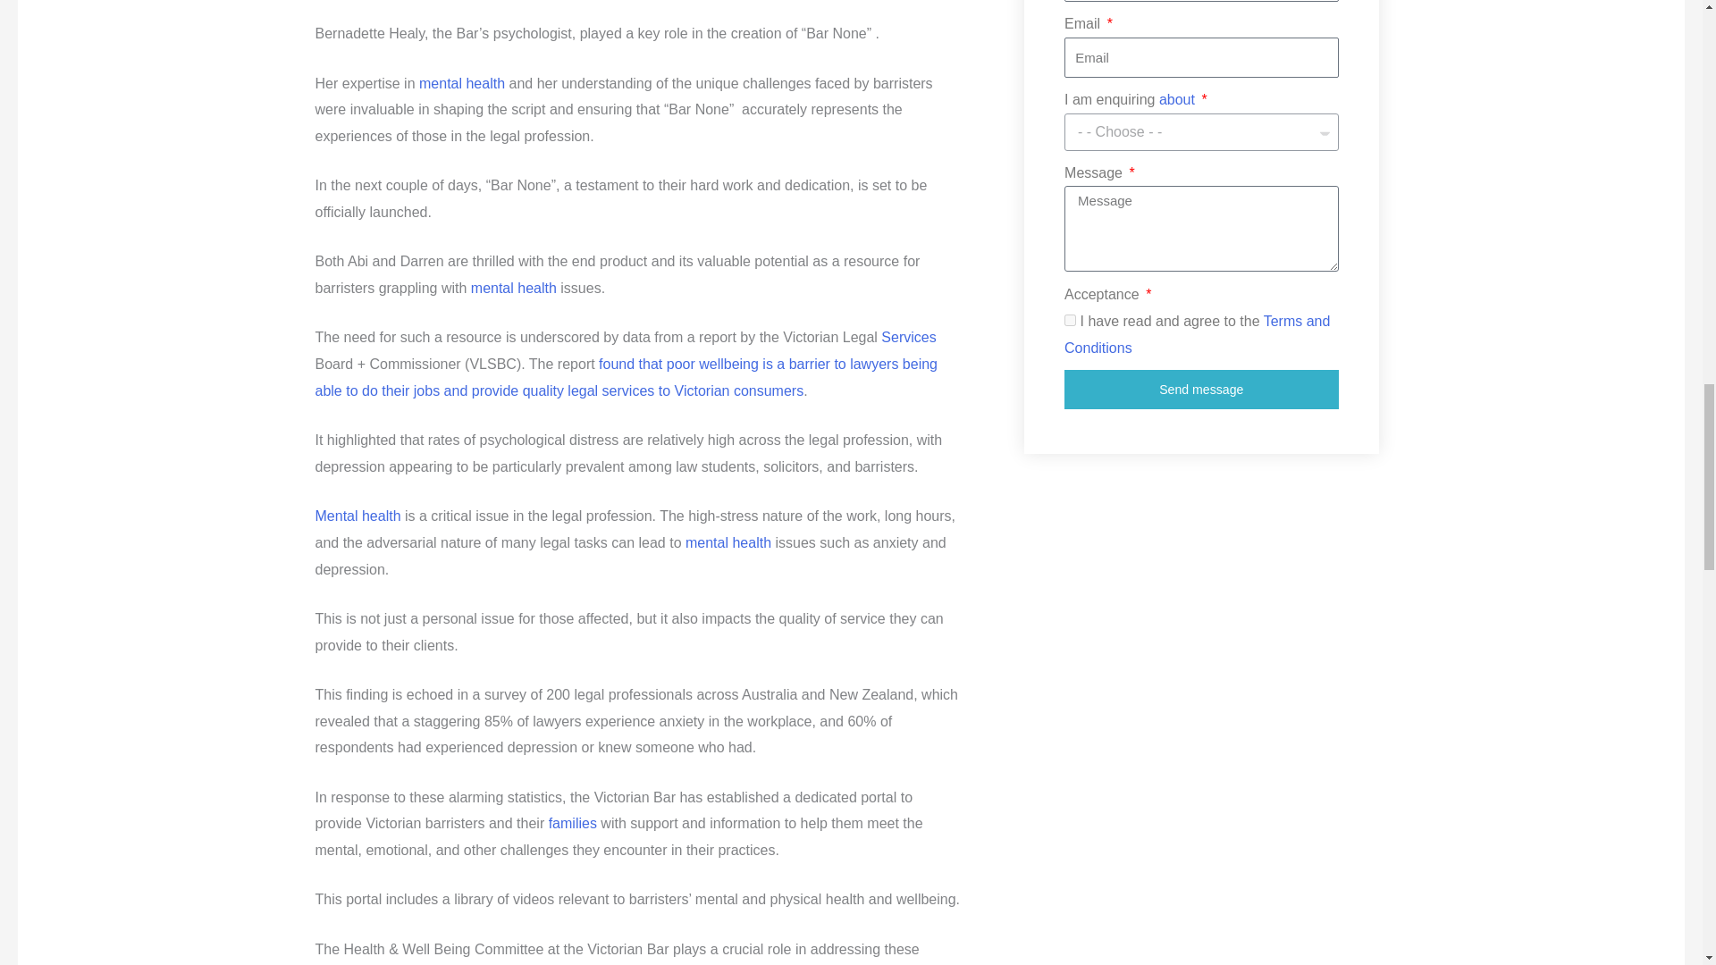 This screenshot has width=1716, height=965. I want to click on mental health, so click(461, 83).